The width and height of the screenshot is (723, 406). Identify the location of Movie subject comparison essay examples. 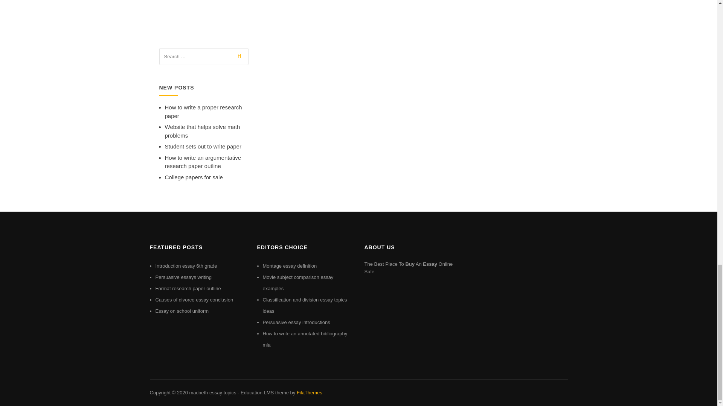
(298, 283).